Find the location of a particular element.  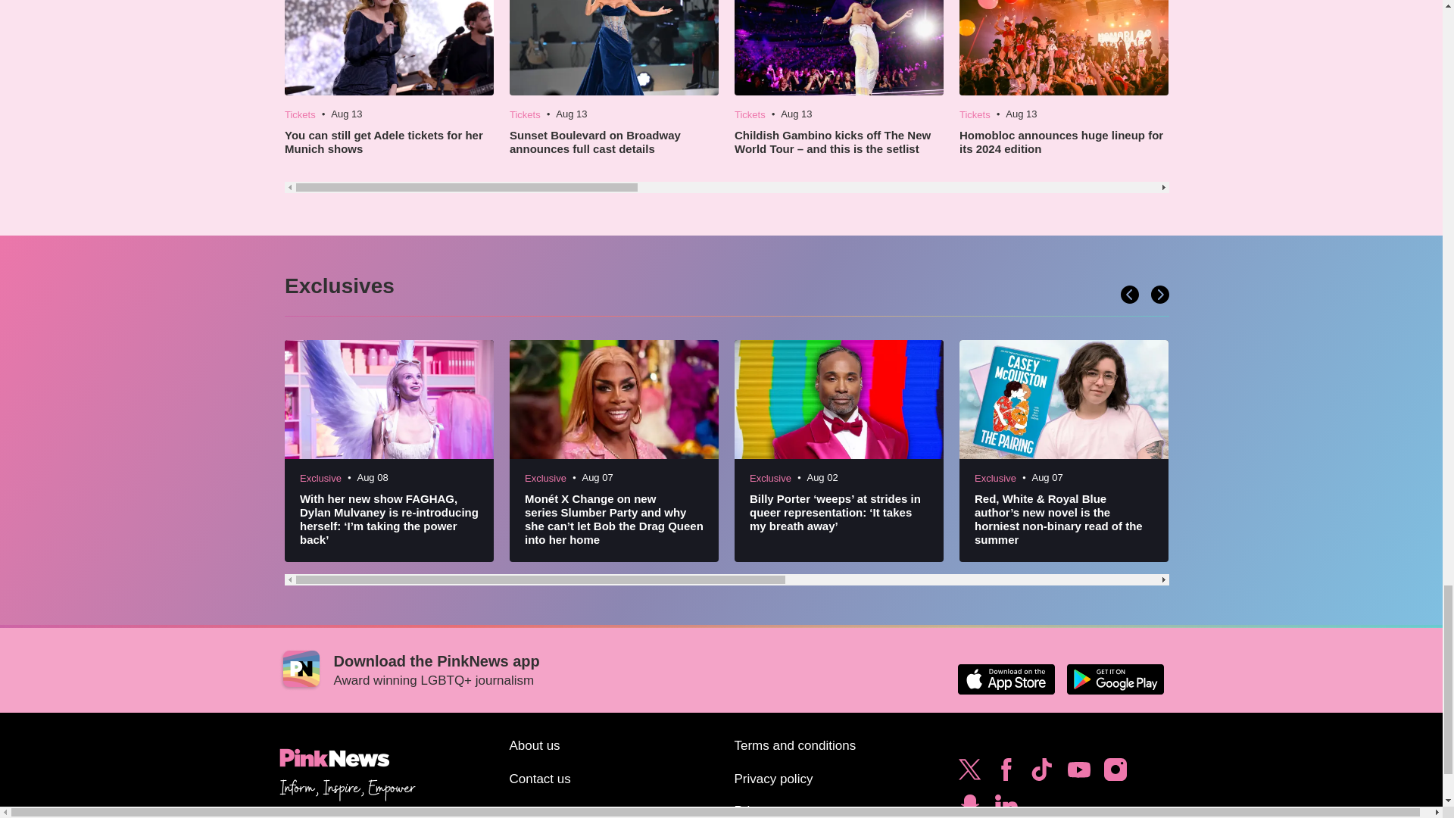

Follow PinkNews on Twitter is located at coordinates (969, 773).